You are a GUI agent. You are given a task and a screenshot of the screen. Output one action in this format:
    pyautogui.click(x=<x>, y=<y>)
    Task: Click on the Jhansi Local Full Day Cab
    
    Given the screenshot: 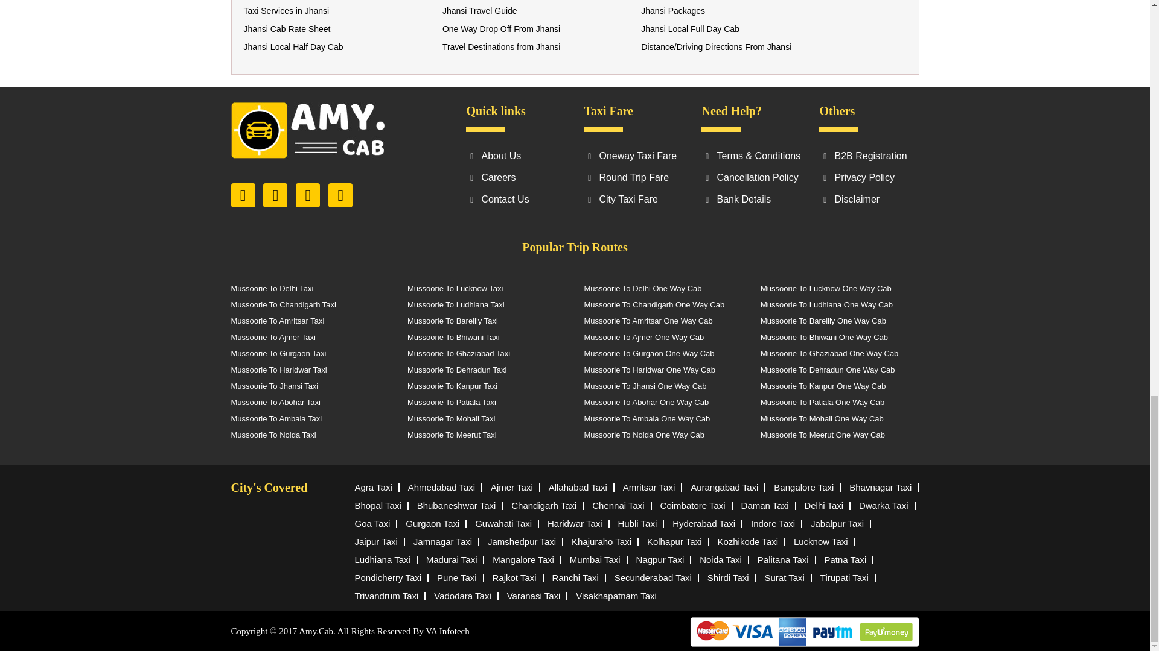 What is the action you would take?
    pyautogui.click(x=689, y=29)
    